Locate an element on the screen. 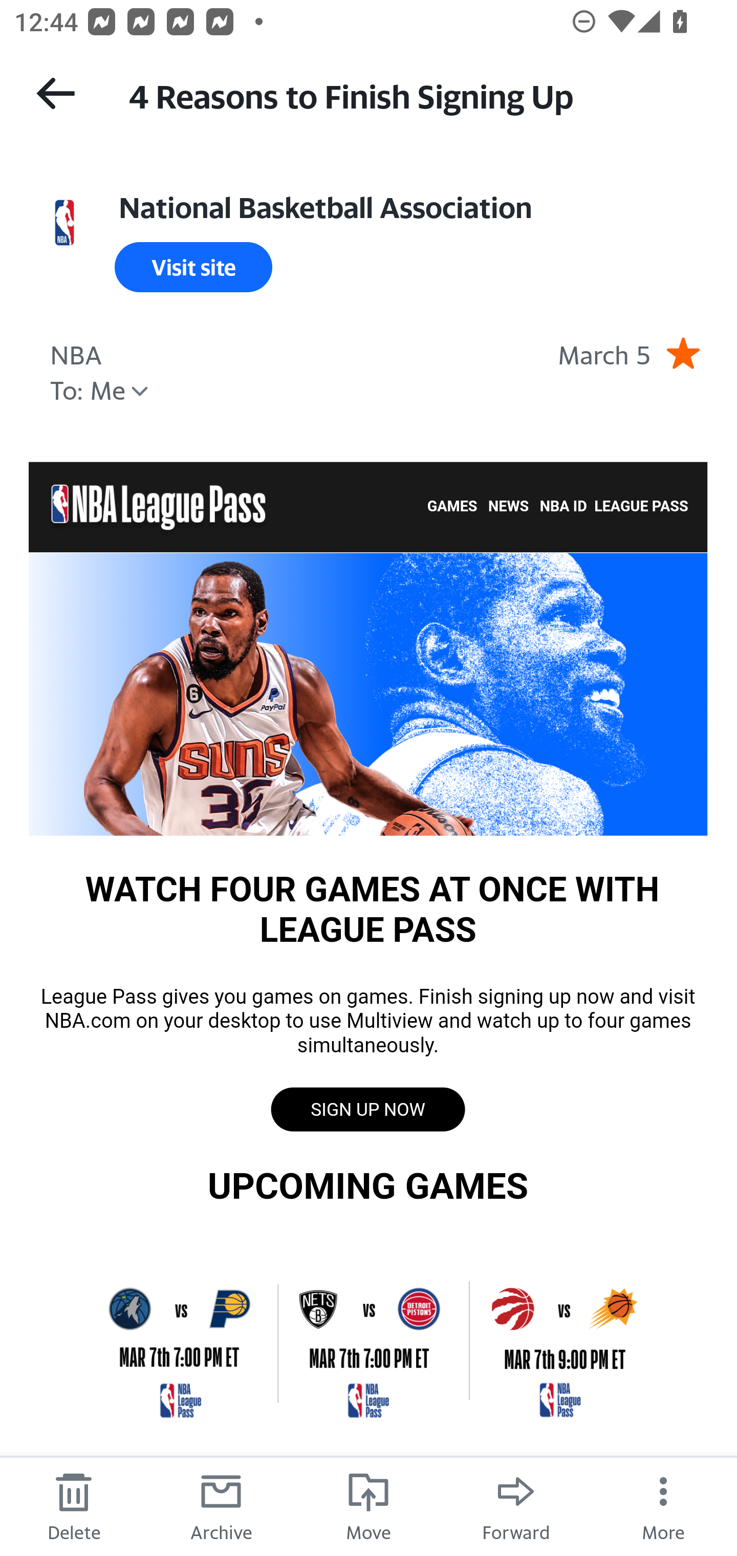 The image size is (737, 1556). SIGN UP NOW is located at coordinates (367, 1110).